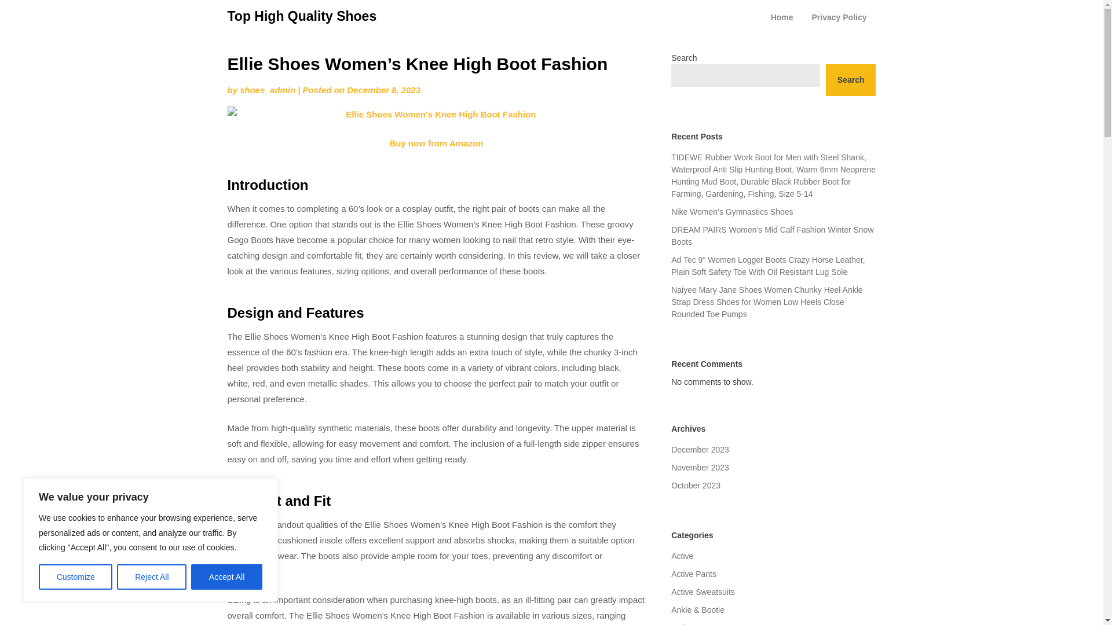  What do you see at coordinates (700, 449) in the screenshot?
I see `December 2023` at bounding box center [700, 449].